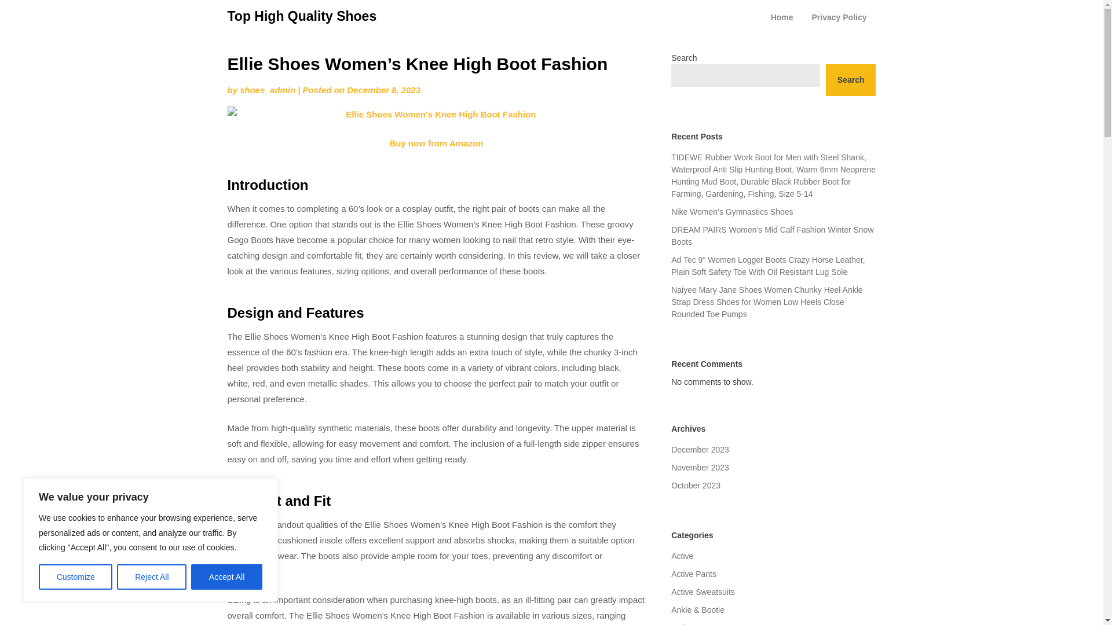  What do you see at coordinates (700, 449) in the screenshot?
I see `December 2023` at bounding box center [700, 449].